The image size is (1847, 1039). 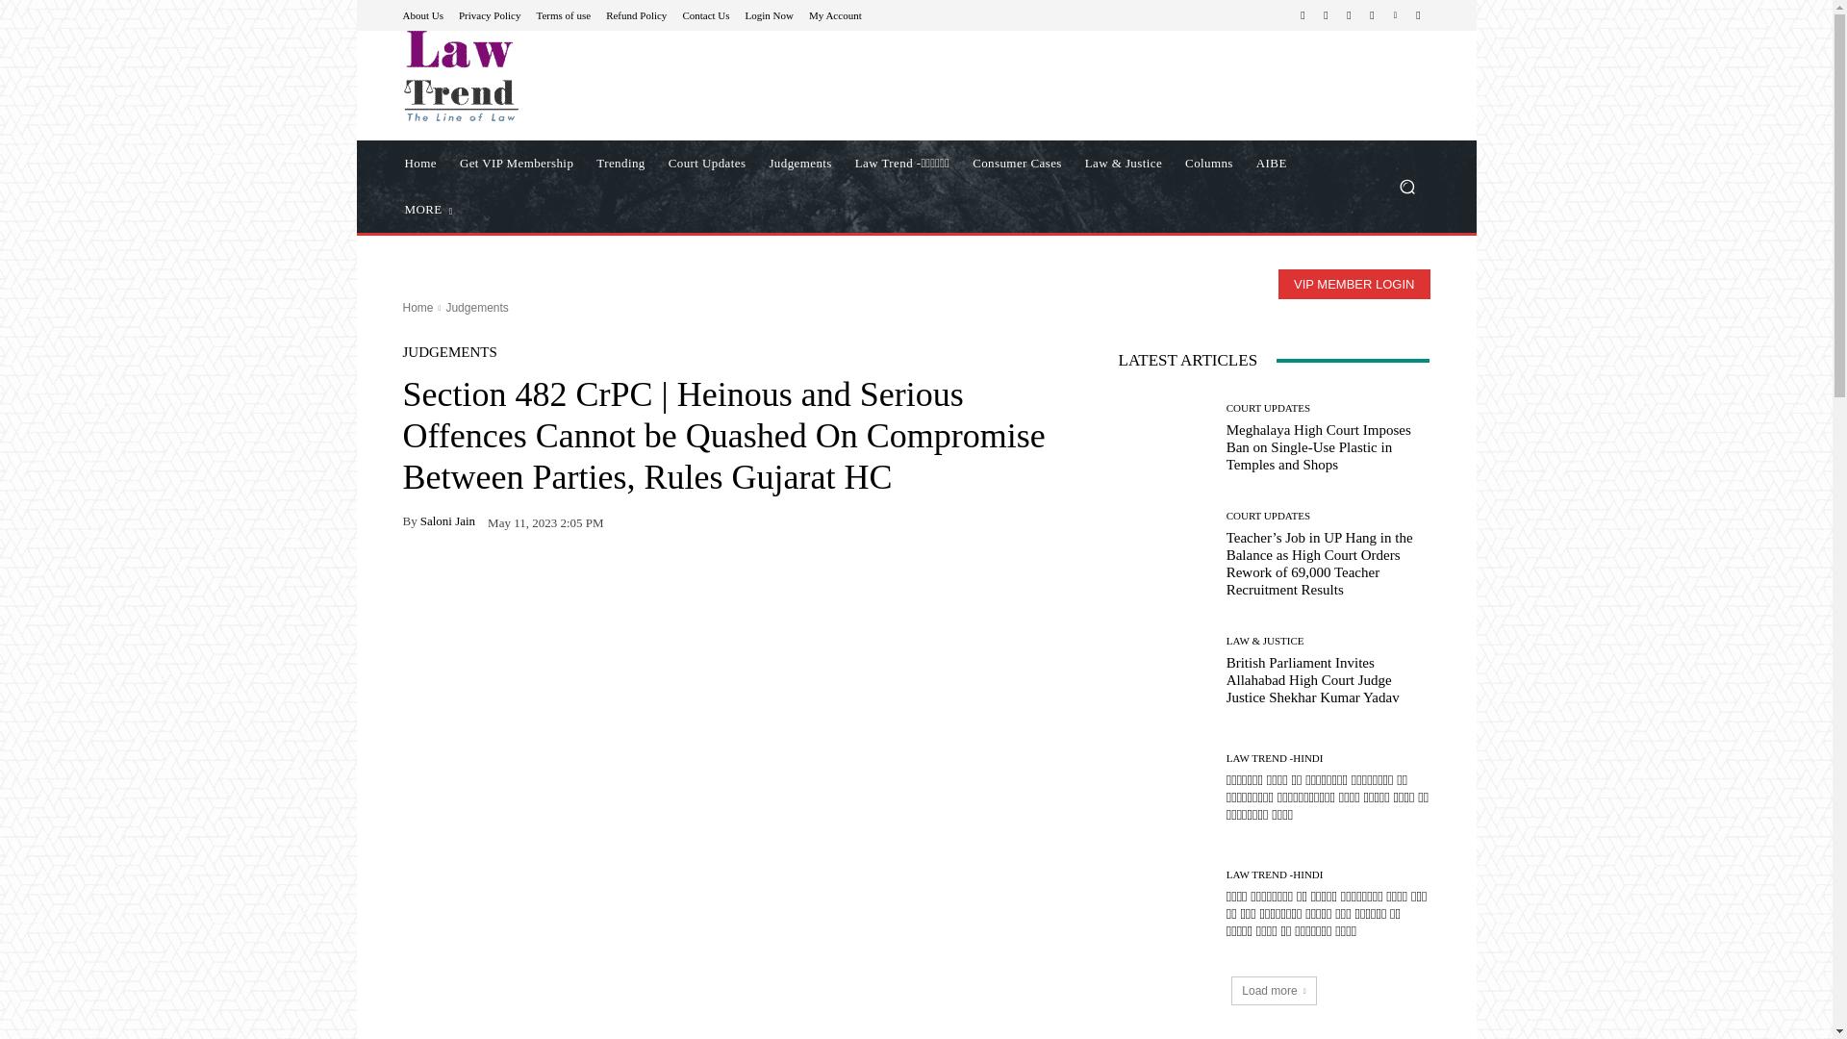 I want to click on Law Trend- Legal News Website, so click(x=540, y=76).